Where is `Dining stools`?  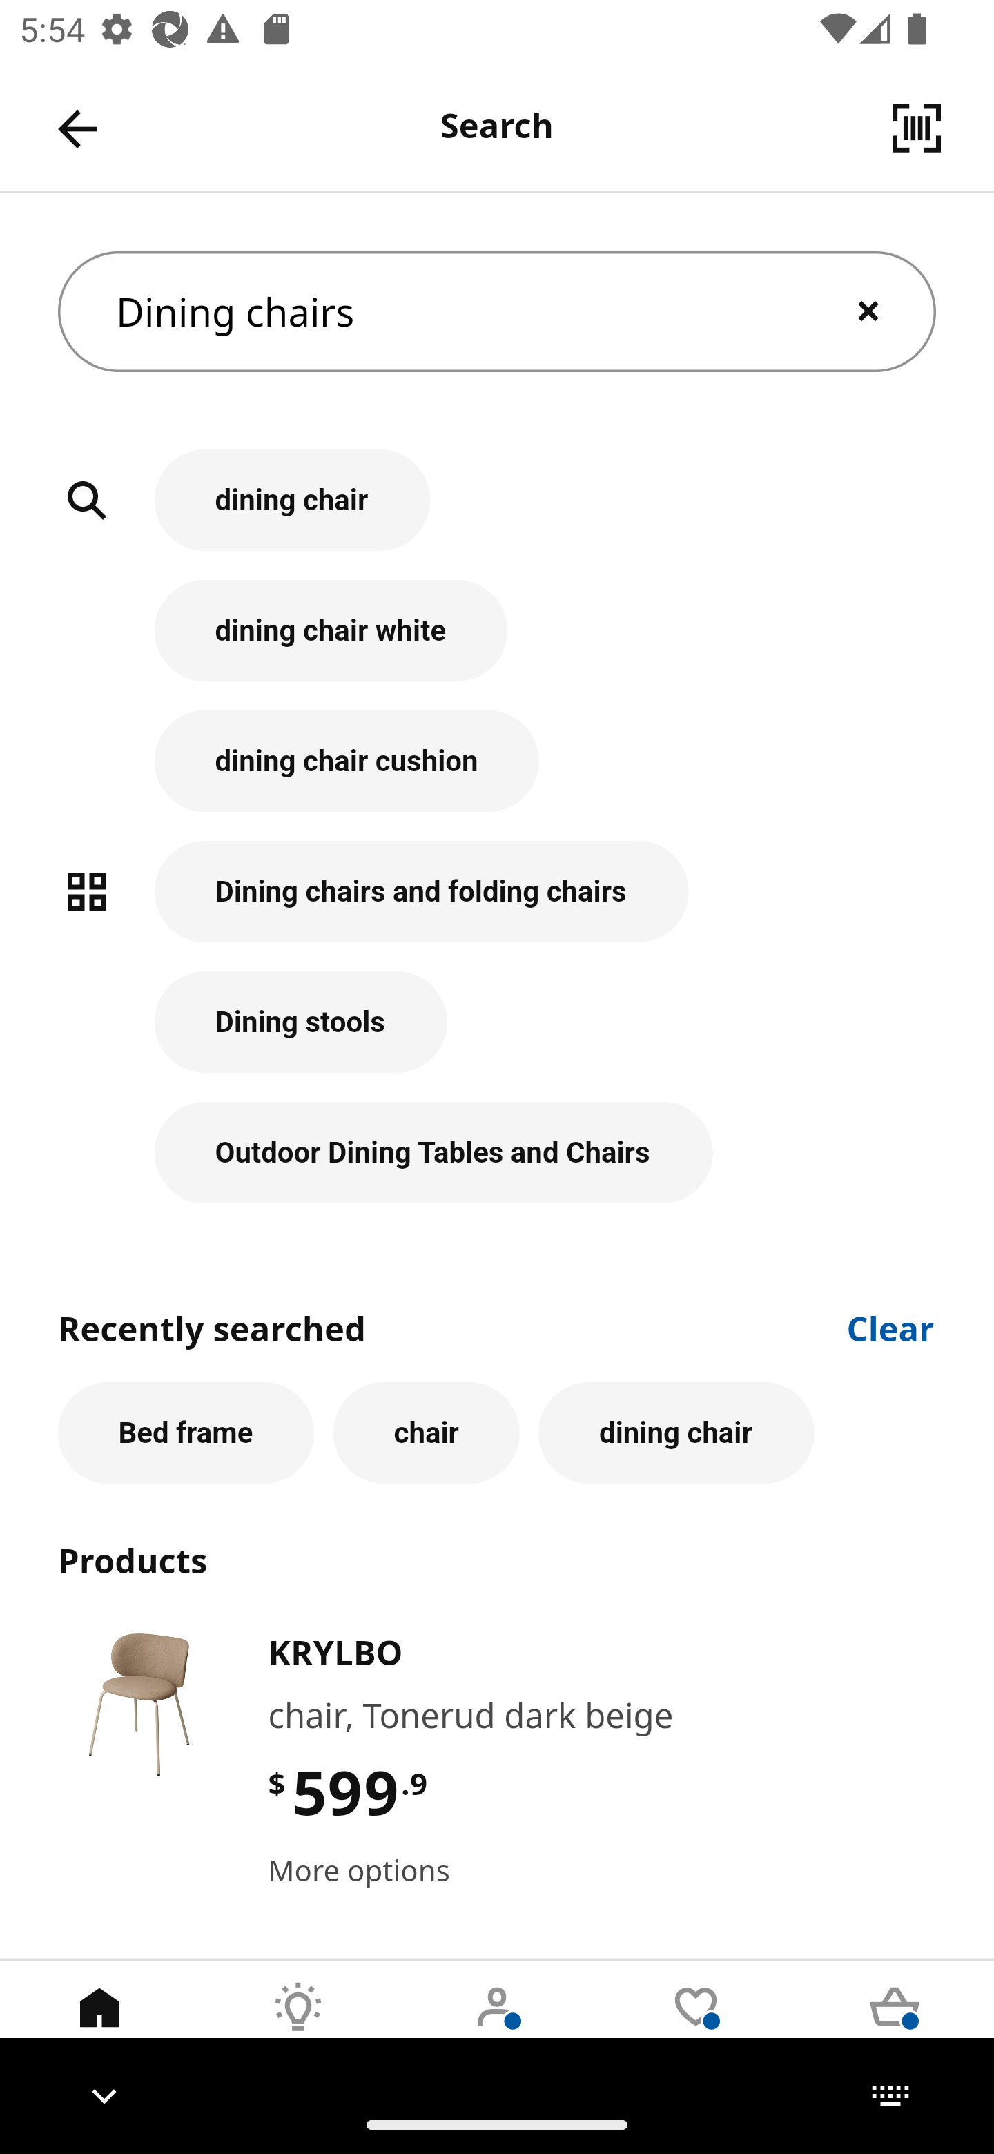 Dining stools is located at coordinates (497, 1037).